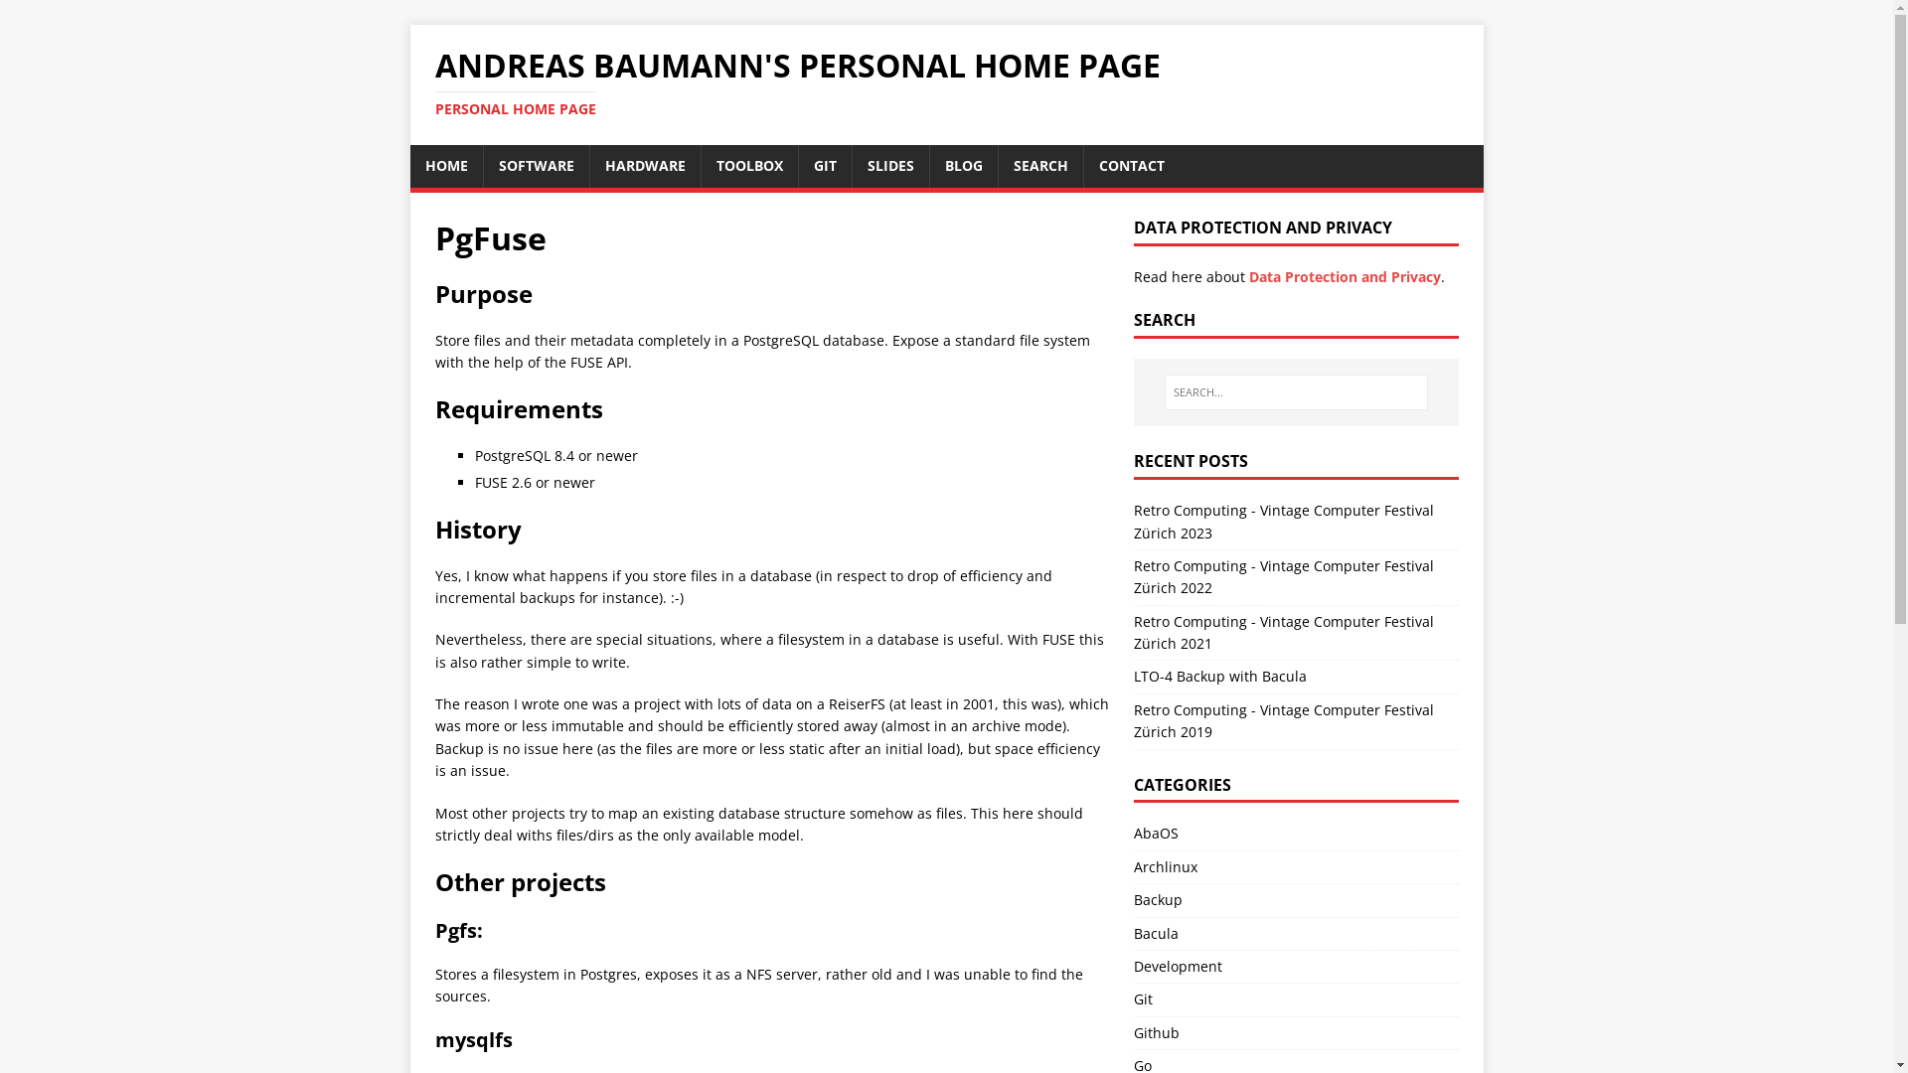  Describe the element at coordinates (1166, 866) in the screenshot. I see `Archlinux` at that location.